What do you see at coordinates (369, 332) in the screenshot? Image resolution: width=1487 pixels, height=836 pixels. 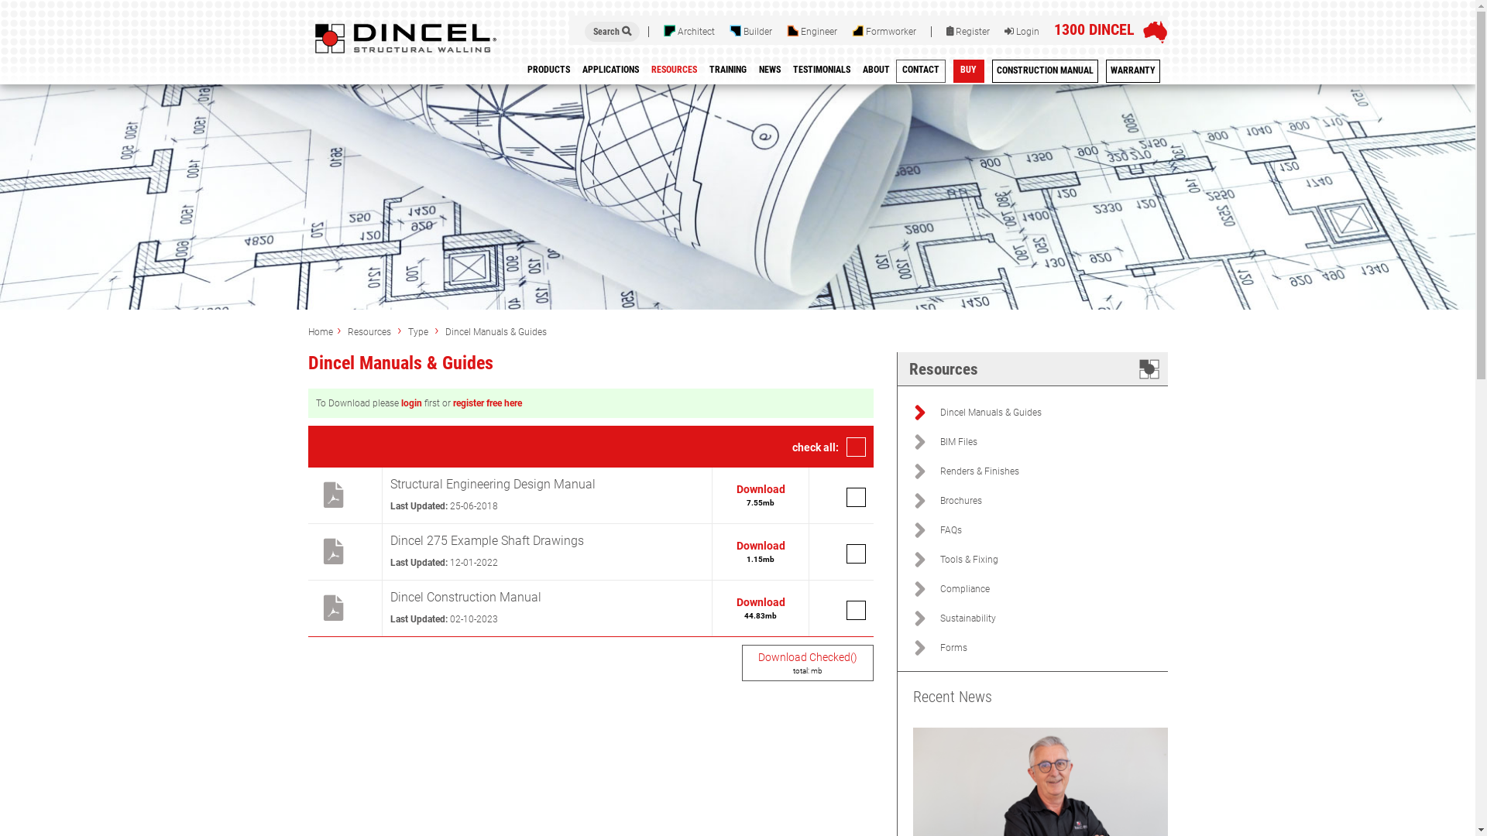 I see `Resources` at bounding box center [369, 332].